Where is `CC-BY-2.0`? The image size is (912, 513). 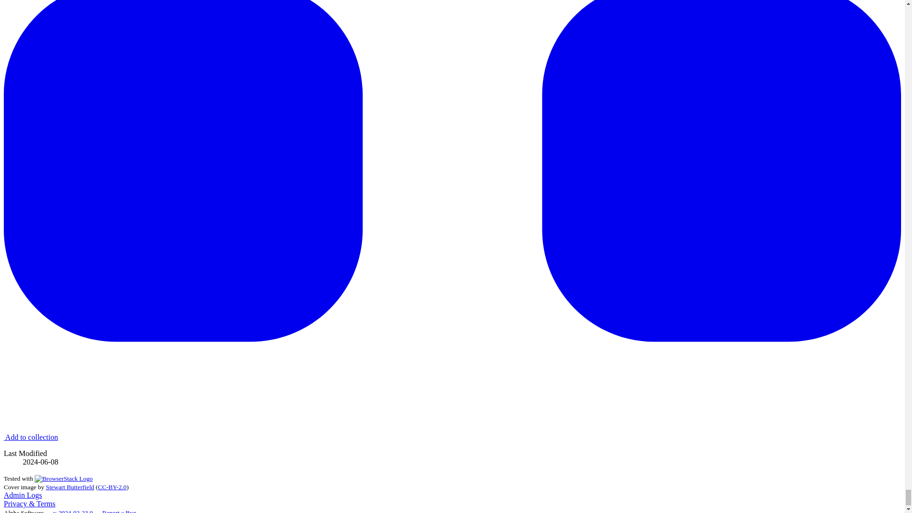 CC-BY-2.0 is located at coordinates (112, 487).